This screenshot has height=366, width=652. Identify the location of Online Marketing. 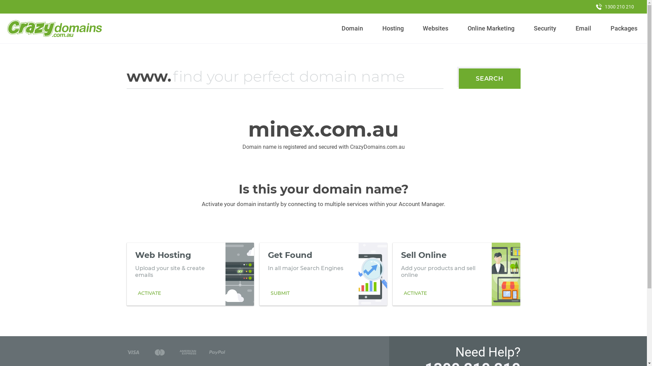
(491, 28).